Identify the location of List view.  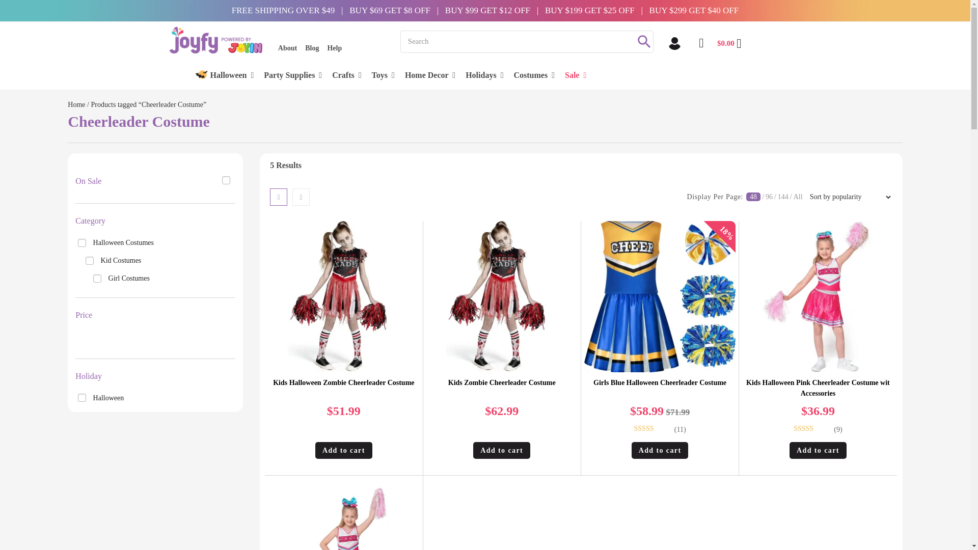
(301, 197).